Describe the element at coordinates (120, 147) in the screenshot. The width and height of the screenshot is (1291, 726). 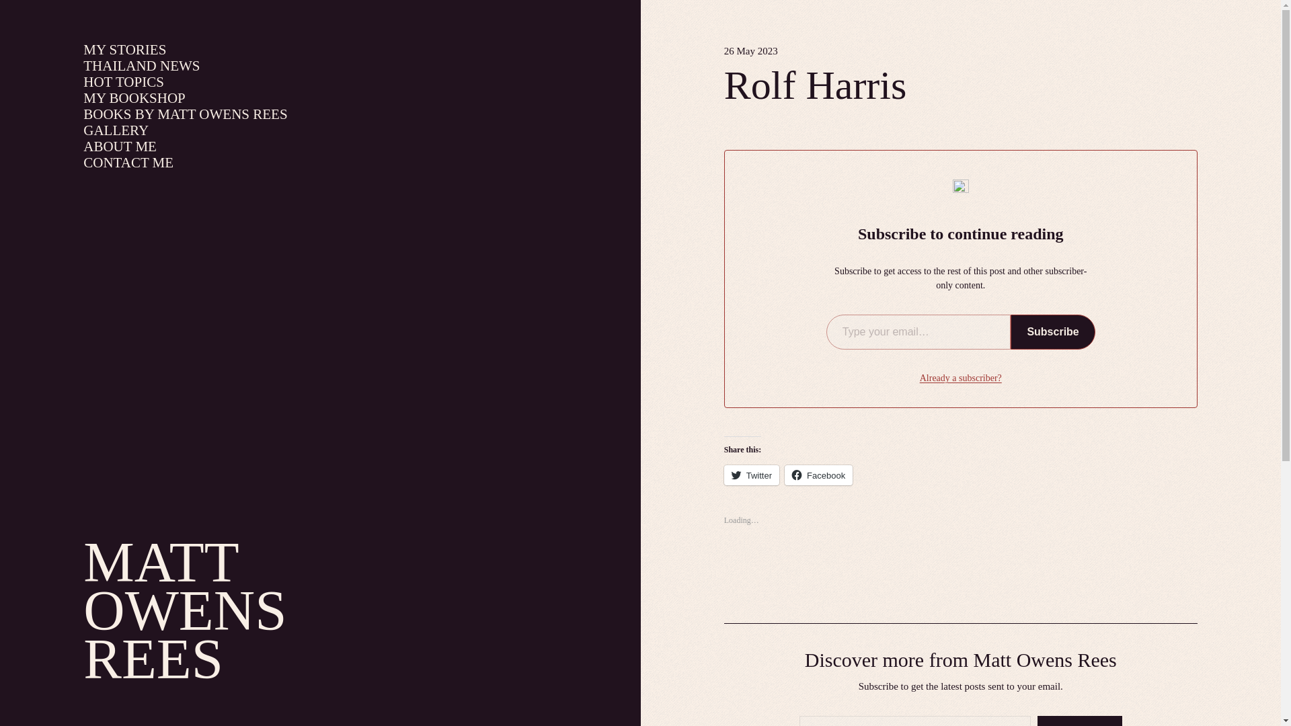
I see `ABOUT ME` at that location.